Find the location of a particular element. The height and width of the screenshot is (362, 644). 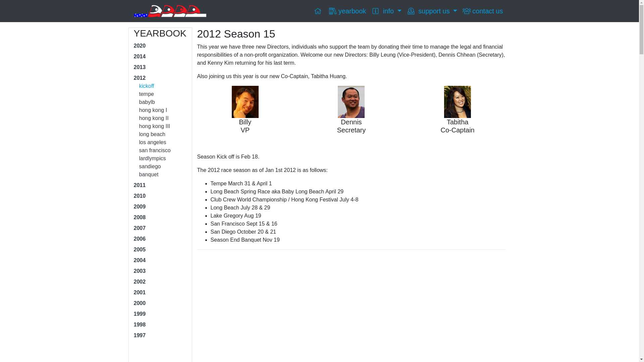

tempe is located at coordinates (146, 94).